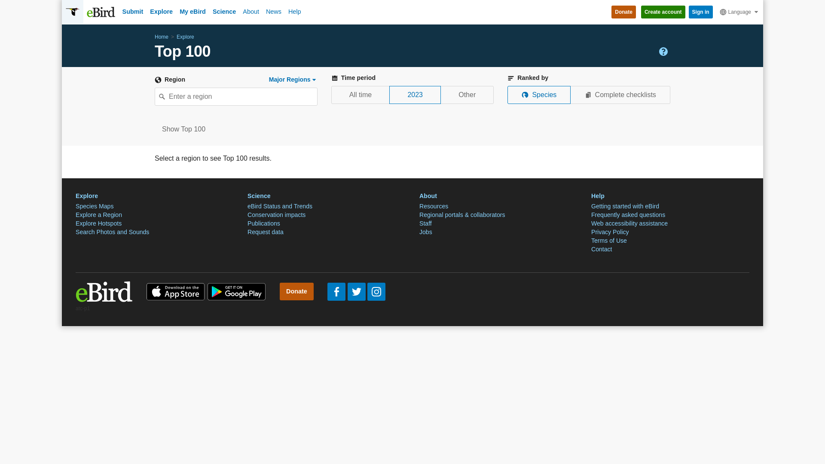 Image resolution: width=825 pixels, height=464 pixels. I want to click on About Top 100, so click(663, 52).